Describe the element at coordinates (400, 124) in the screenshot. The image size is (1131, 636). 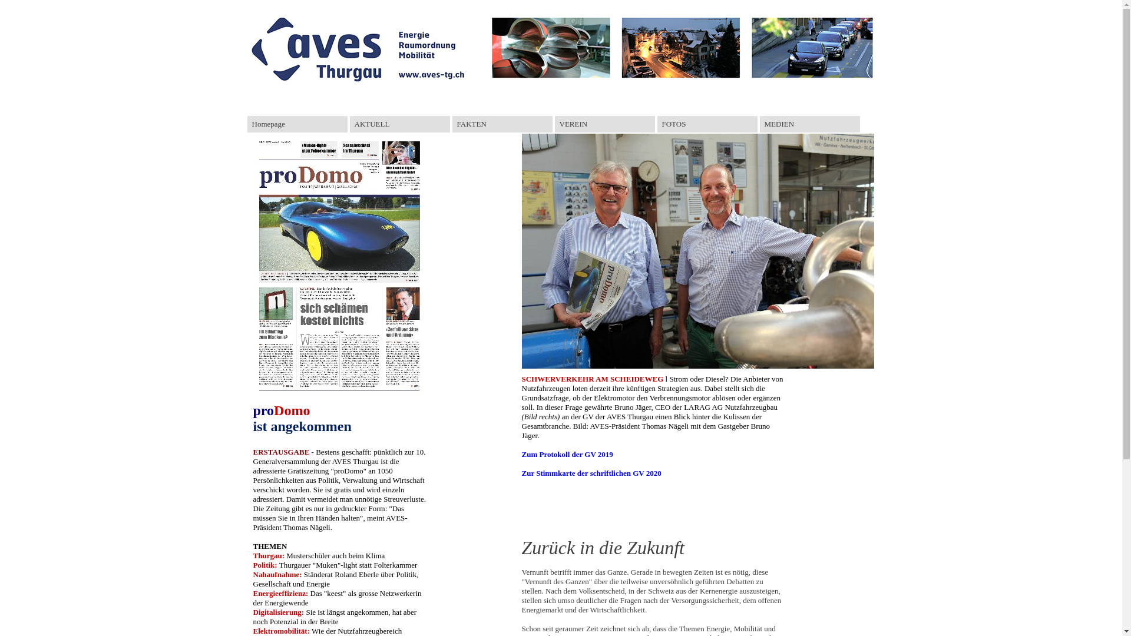
I see `AKTUELL` at that location.